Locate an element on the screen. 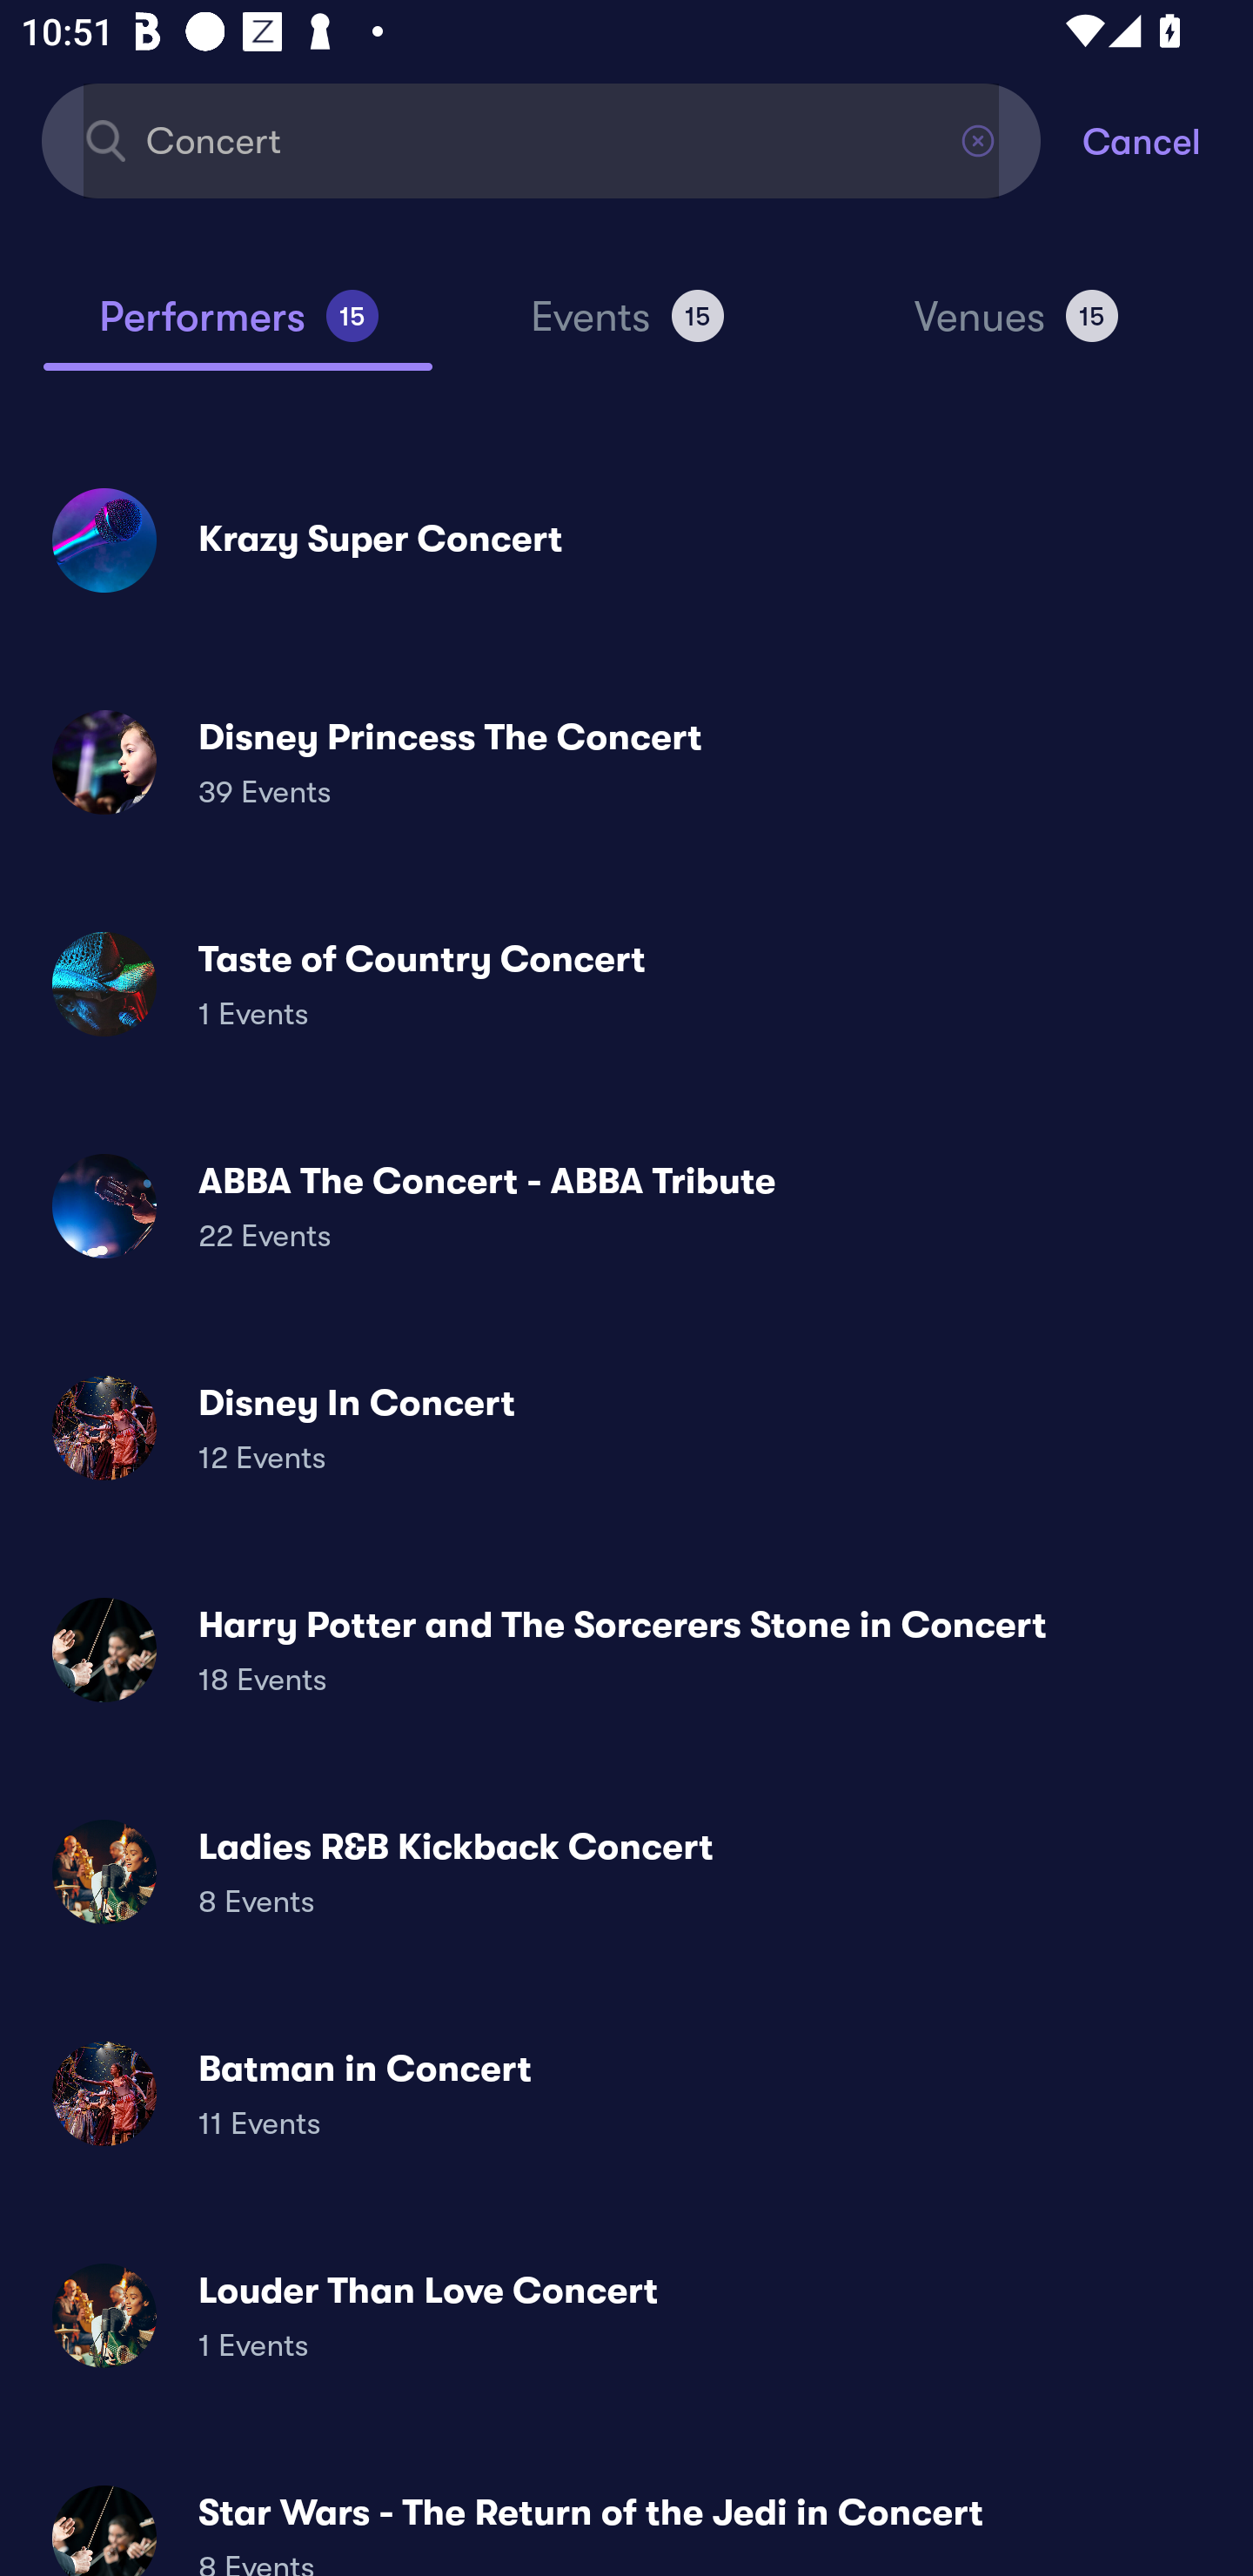 The image size is (1253, 2576). Concert Find is located at coordinates (541, 139).